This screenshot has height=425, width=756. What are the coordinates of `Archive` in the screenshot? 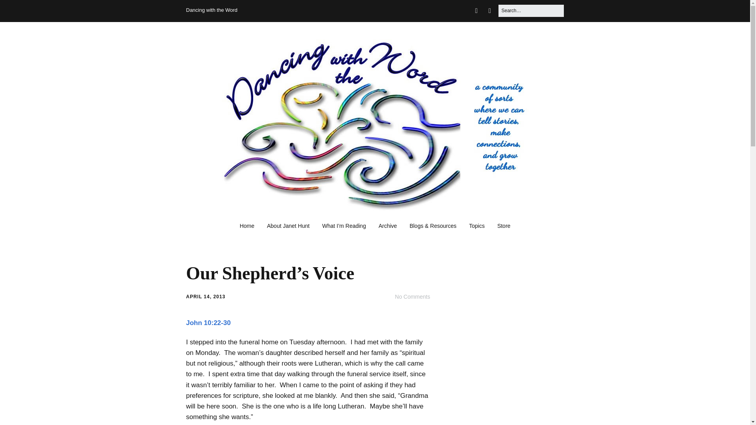 It's located at (387, 226).